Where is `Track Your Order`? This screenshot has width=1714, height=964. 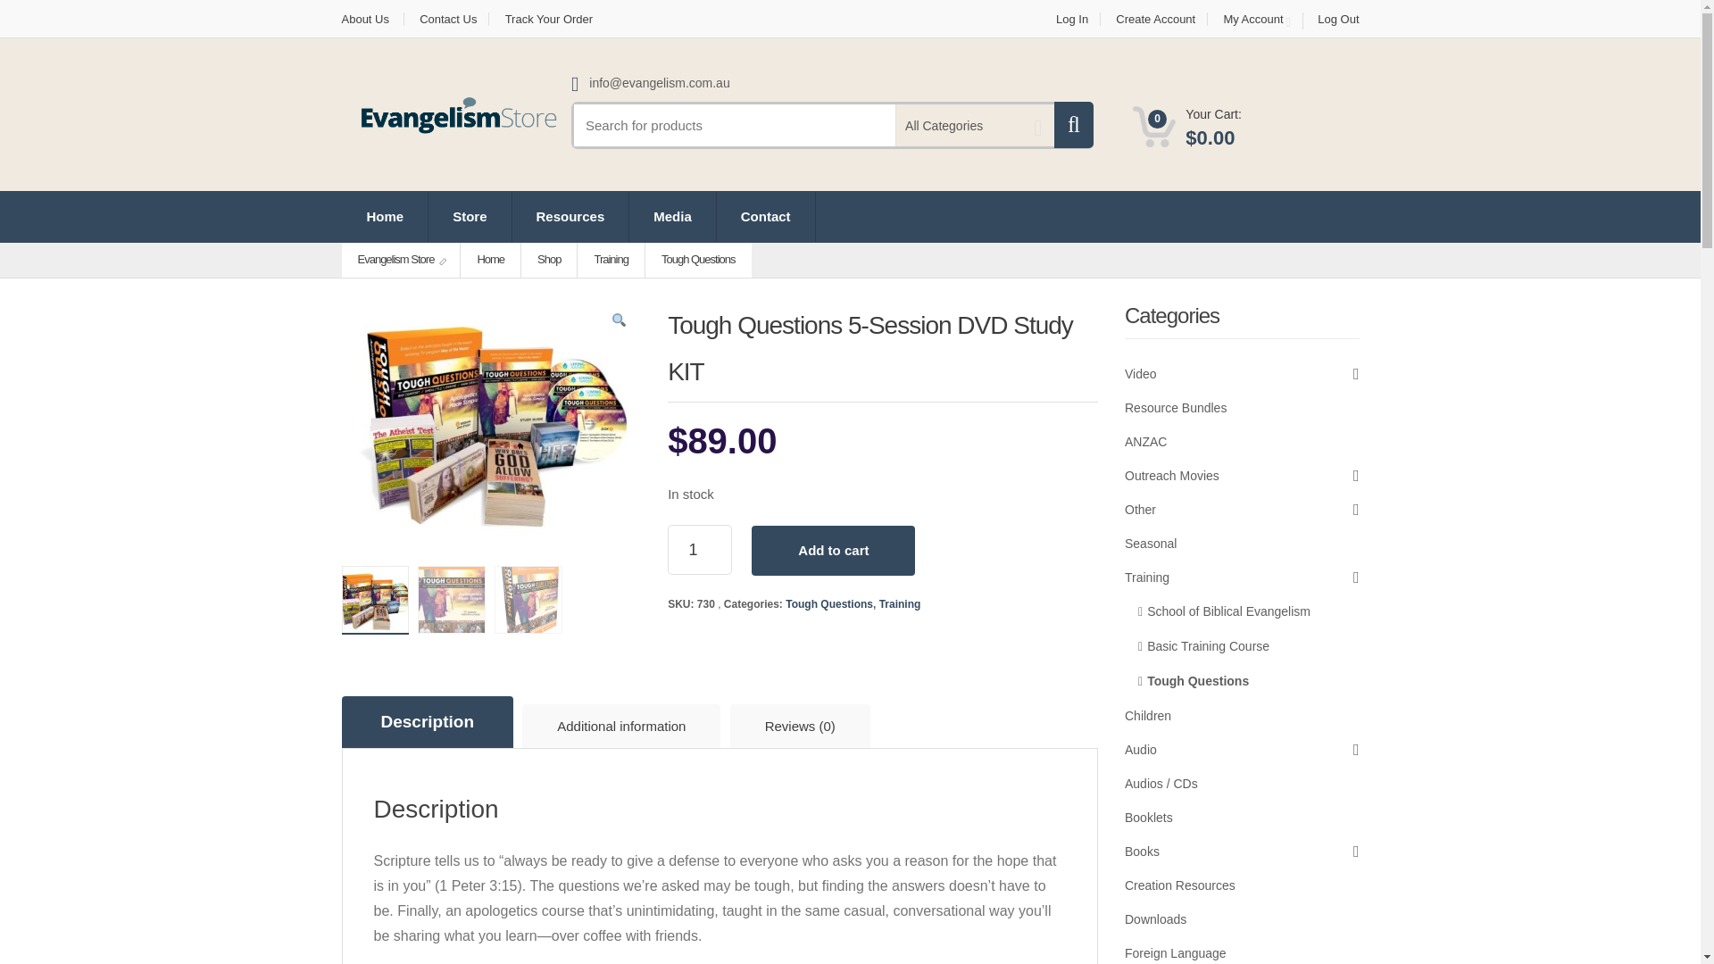
Track Your Order is located at coordinates (548, 20).